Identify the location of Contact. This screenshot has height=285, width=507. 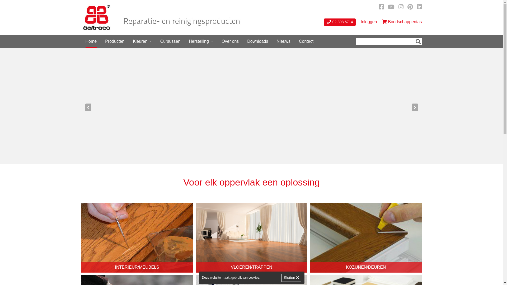
(306, 41).